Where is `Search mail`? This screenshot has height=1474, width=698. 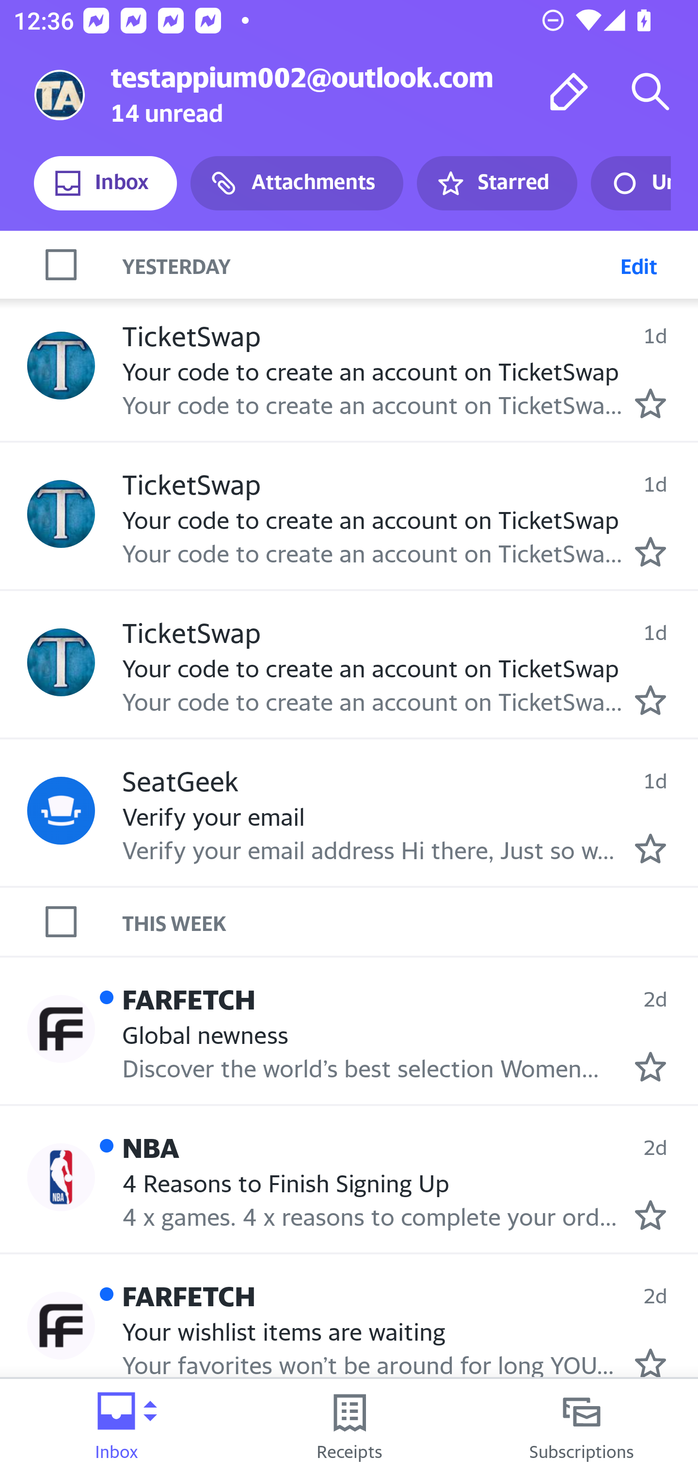
Search mail is located at coordinates (650, 91).